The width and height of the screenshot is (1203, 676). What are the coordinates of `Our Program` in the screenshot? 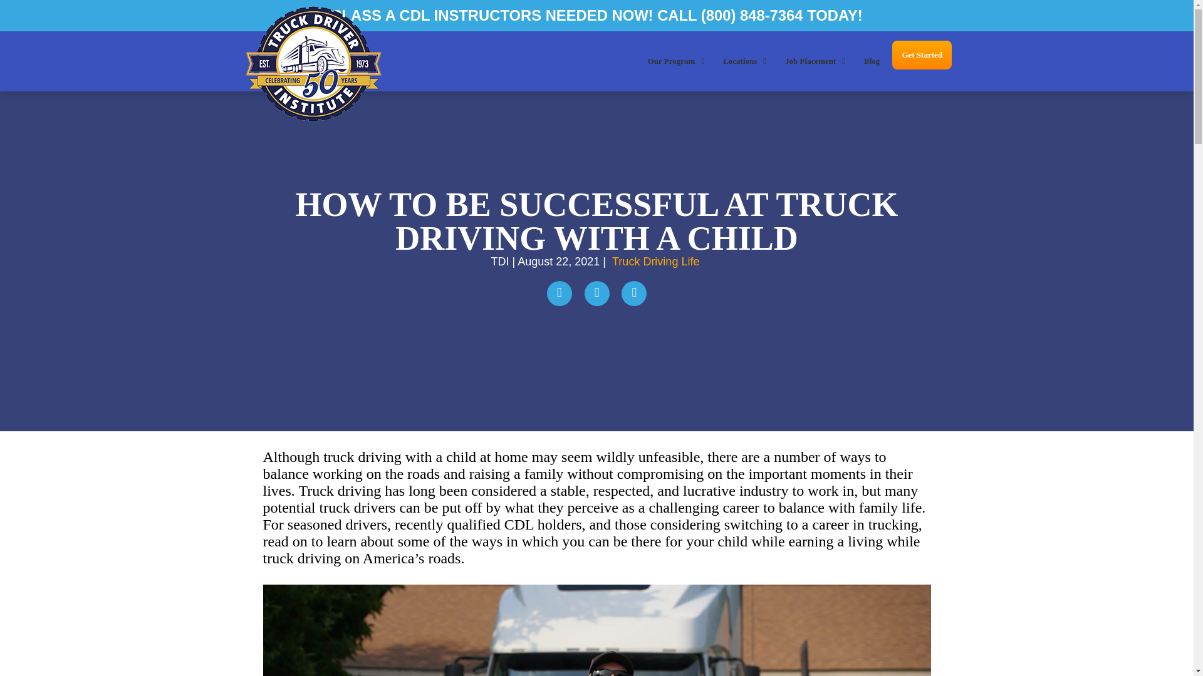 It's located at (675, 61).